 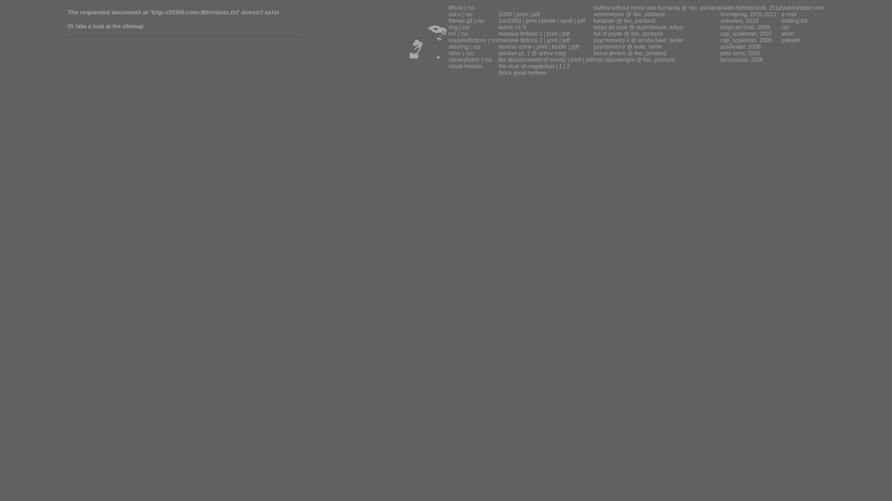 What do you see at coordinates (469, 14) in the screenshot?
I see `rss` at bounding box center [469, 14].